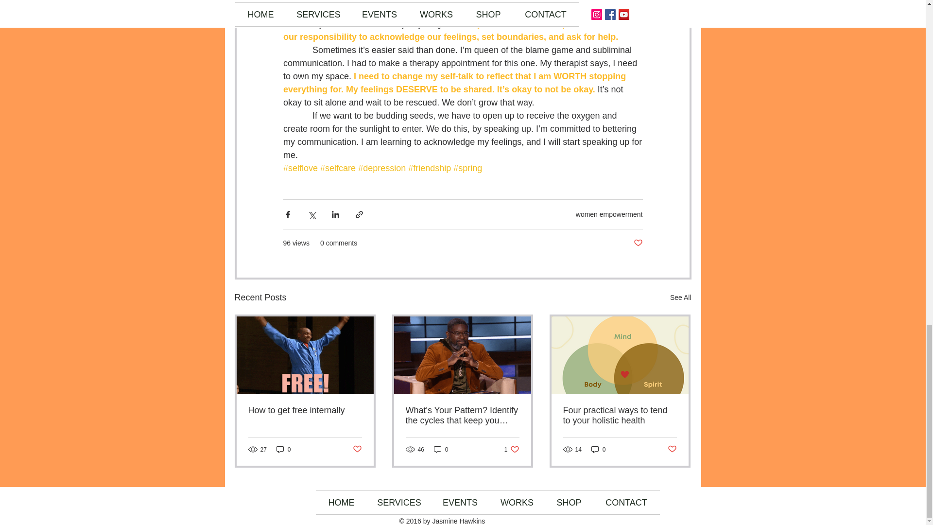  I want to click on See All, so click(680, 297).